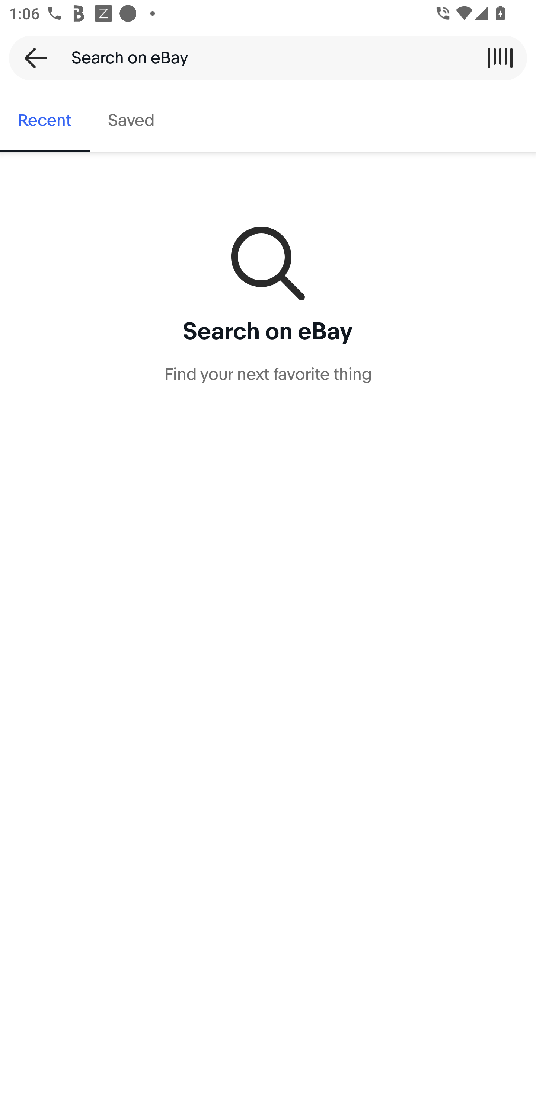 The image size is (536, 1102). I want to click on Back, so click(31, 58).